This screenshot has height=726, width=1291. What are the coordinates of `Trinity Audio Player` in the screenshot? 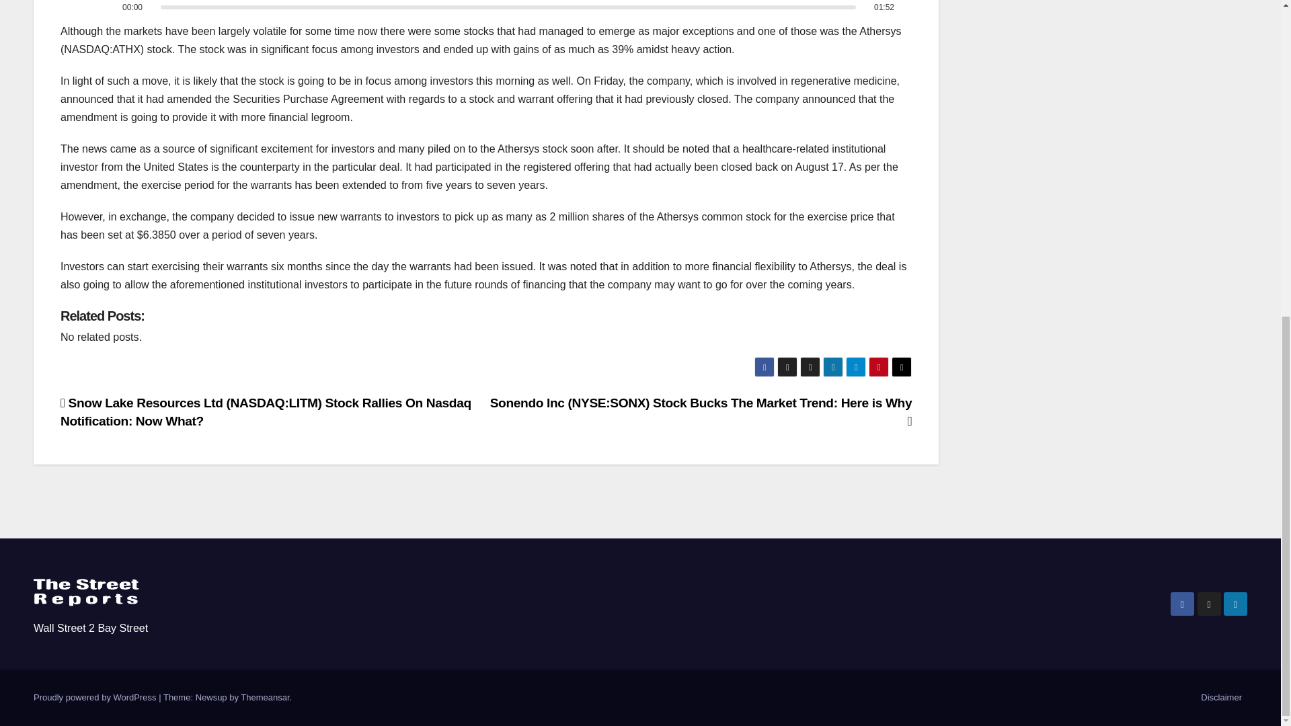 It's located at (486, 8).